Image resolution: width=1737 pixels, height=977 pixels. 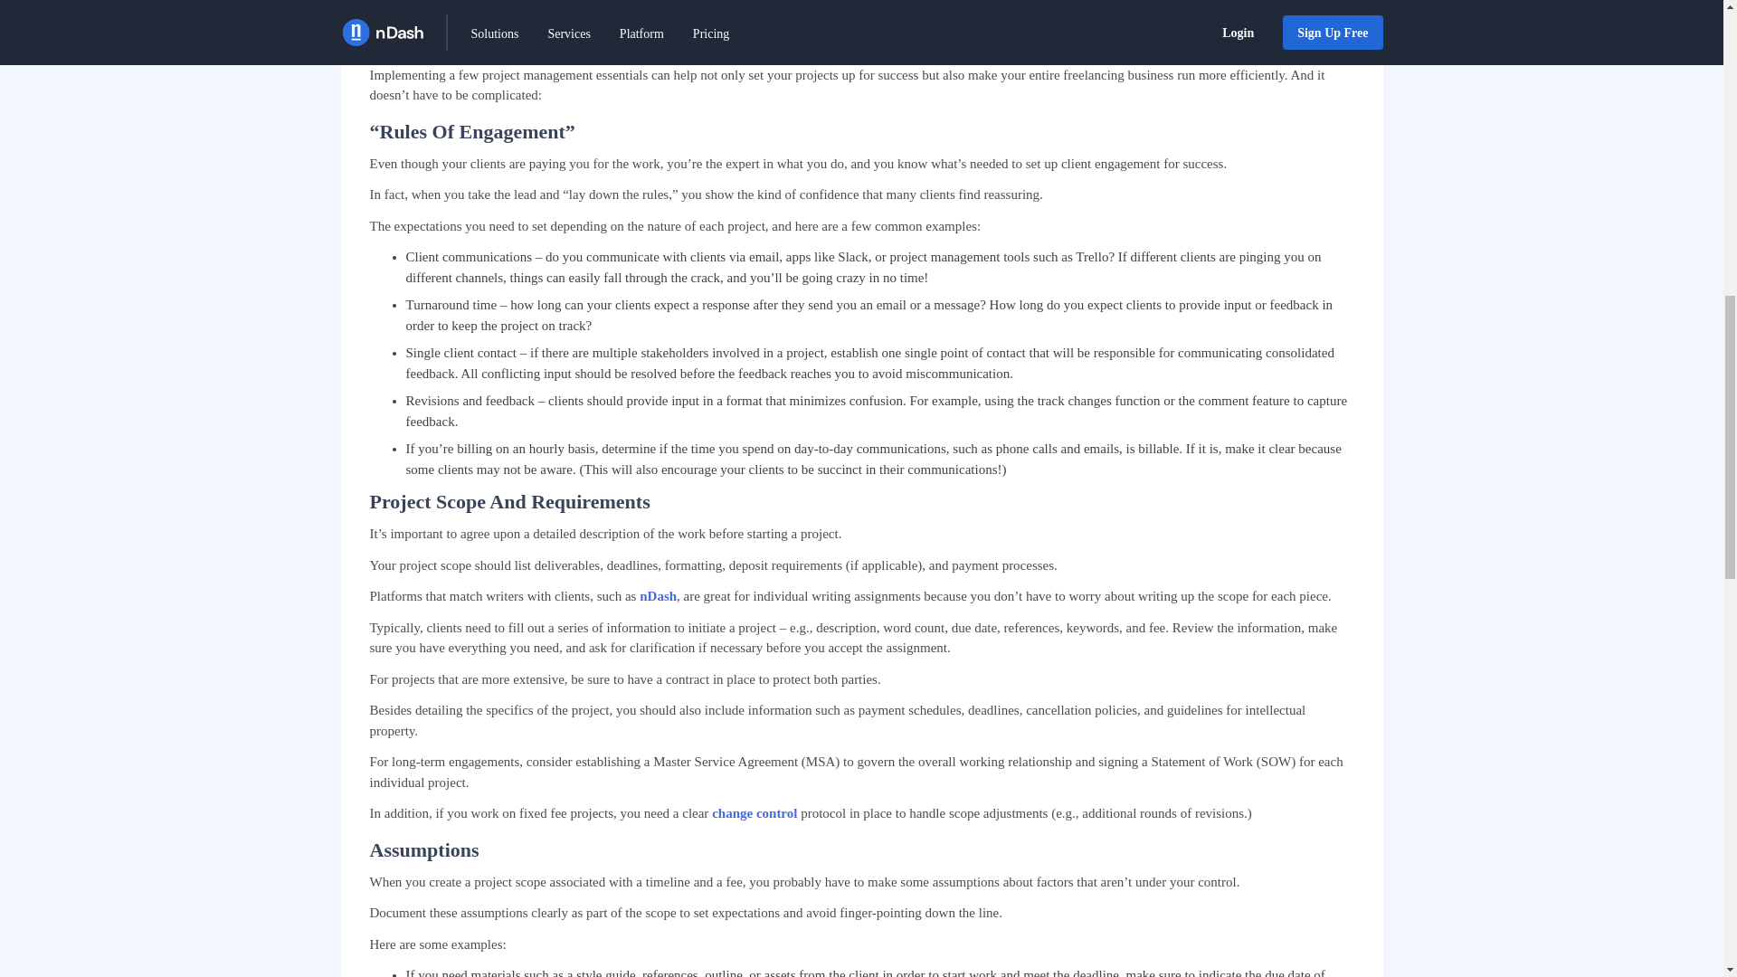 What do you see at coordinates (755, 813) in the screenshot?
I see `change control` at bounding box center [755, 813].